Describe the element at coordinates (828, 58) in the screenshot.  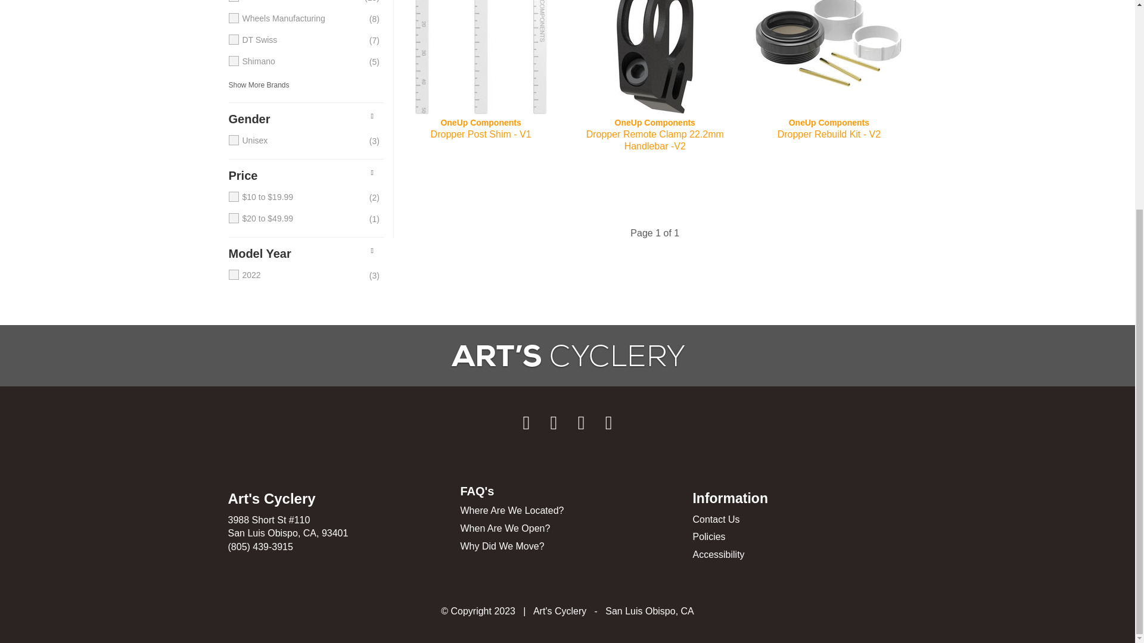
I see `OneUp Components Dropper Rebuild Kit - V2` at that location.